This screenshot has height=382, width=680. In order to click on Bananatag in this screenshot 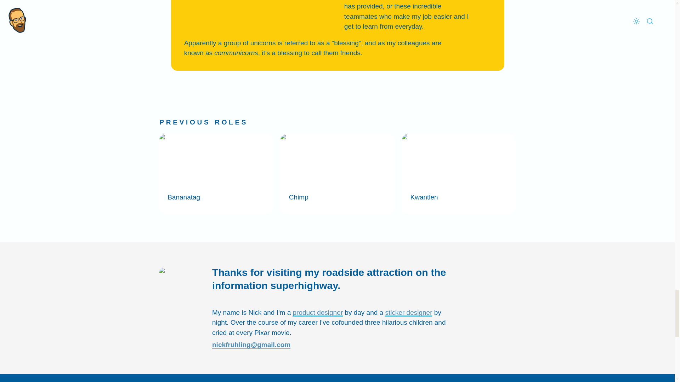, I will do `click(216, 174)`.